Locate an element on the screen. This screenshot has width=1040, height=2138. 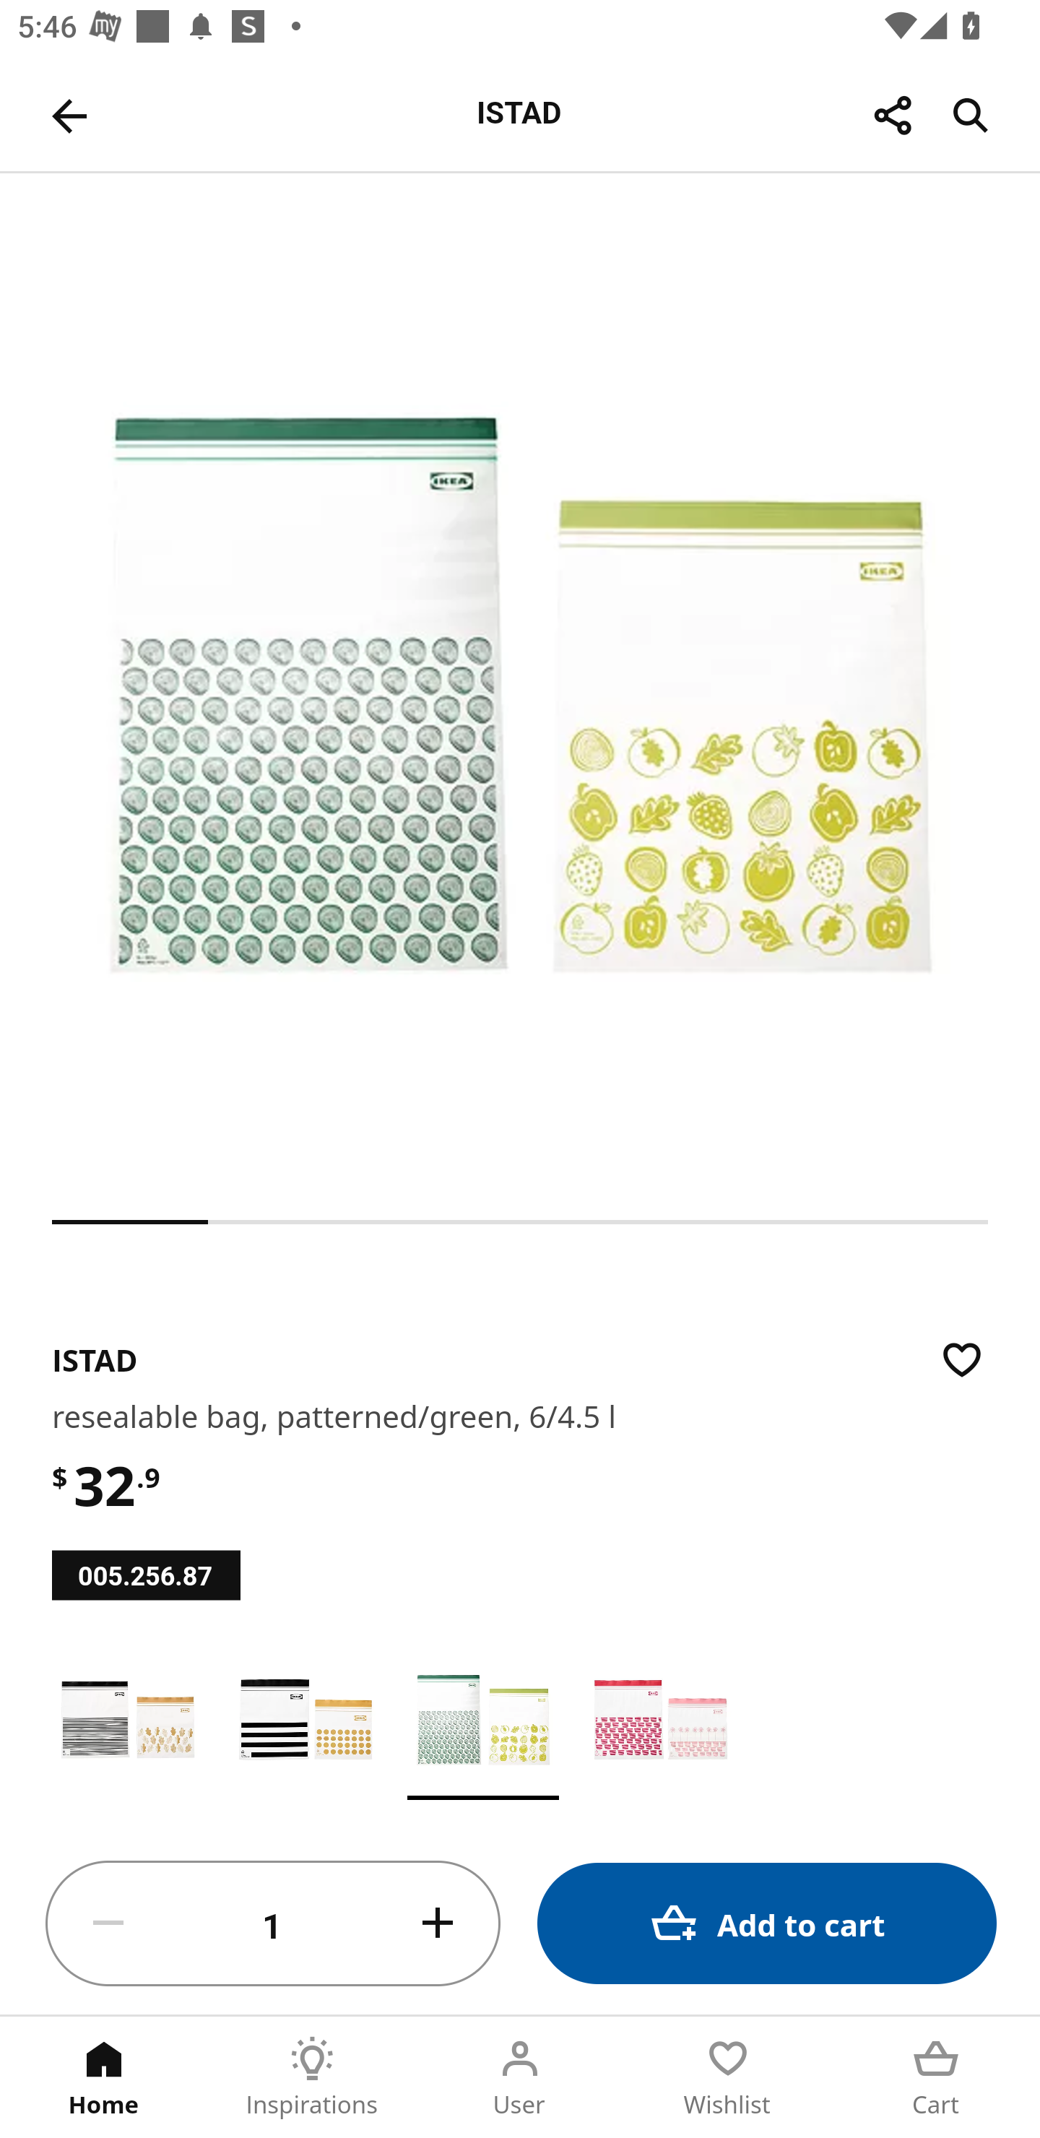
1 is located at coordinates (273, 1924).